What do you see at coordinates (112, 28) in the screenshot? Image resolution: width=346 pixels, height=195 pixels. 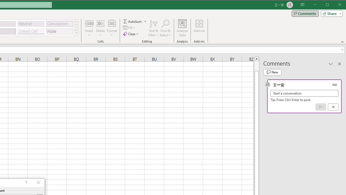 I see `Format` at bounding box center [112, 28].